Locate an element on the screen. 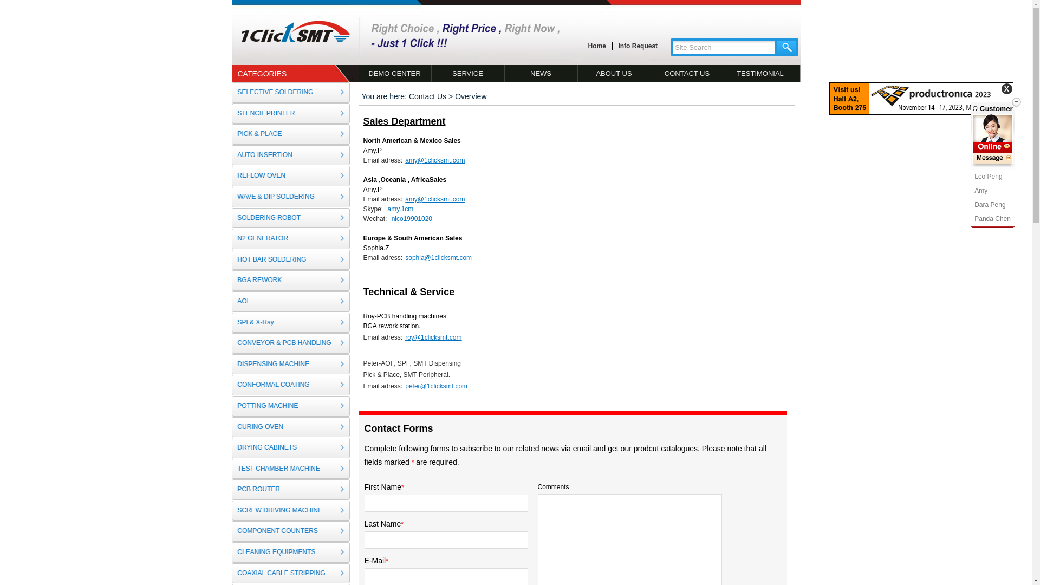  * is located at coordinates (387, 561).